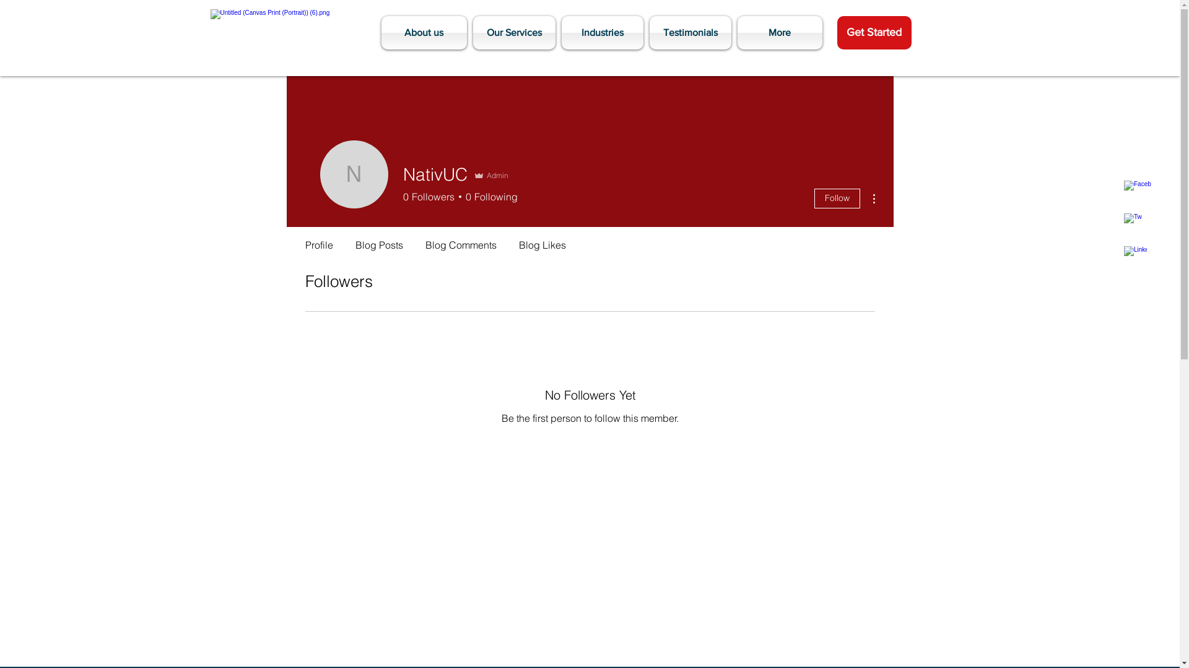 The height and width of the screenshot is (668, 1189). I want to click on Blog Comments, so click(461, 239).